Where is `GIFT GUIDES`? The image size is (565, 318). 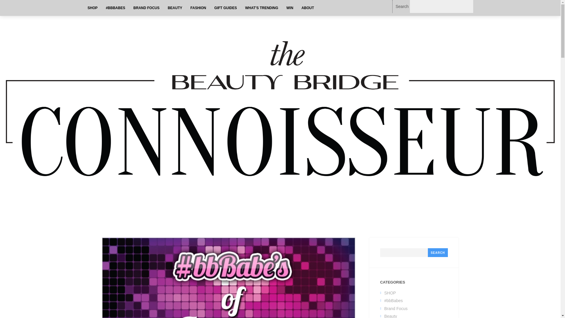
GIFT GUIDES is located at coordinates (225, 8).